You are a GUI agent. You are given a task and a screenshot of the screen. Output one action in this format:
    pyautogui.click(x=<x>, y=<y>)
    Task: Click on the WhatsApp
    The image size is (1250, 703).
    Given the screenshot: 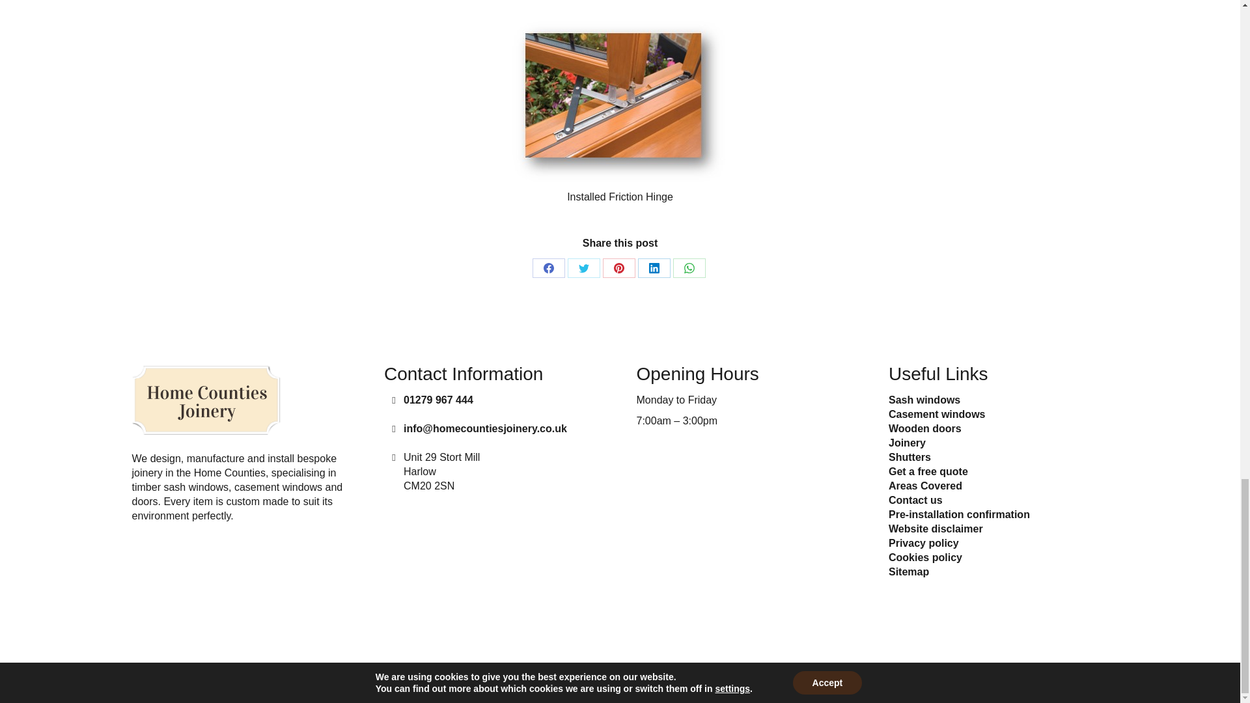 What is the action you would take?
    pyautogui.click(x=689, y=268)
    